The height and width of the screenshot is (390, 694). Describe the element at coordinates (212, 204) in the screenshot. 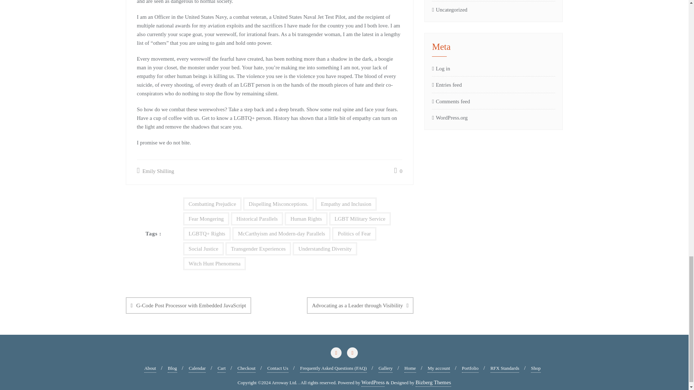

I see `Combatting Prejudice` at that location.